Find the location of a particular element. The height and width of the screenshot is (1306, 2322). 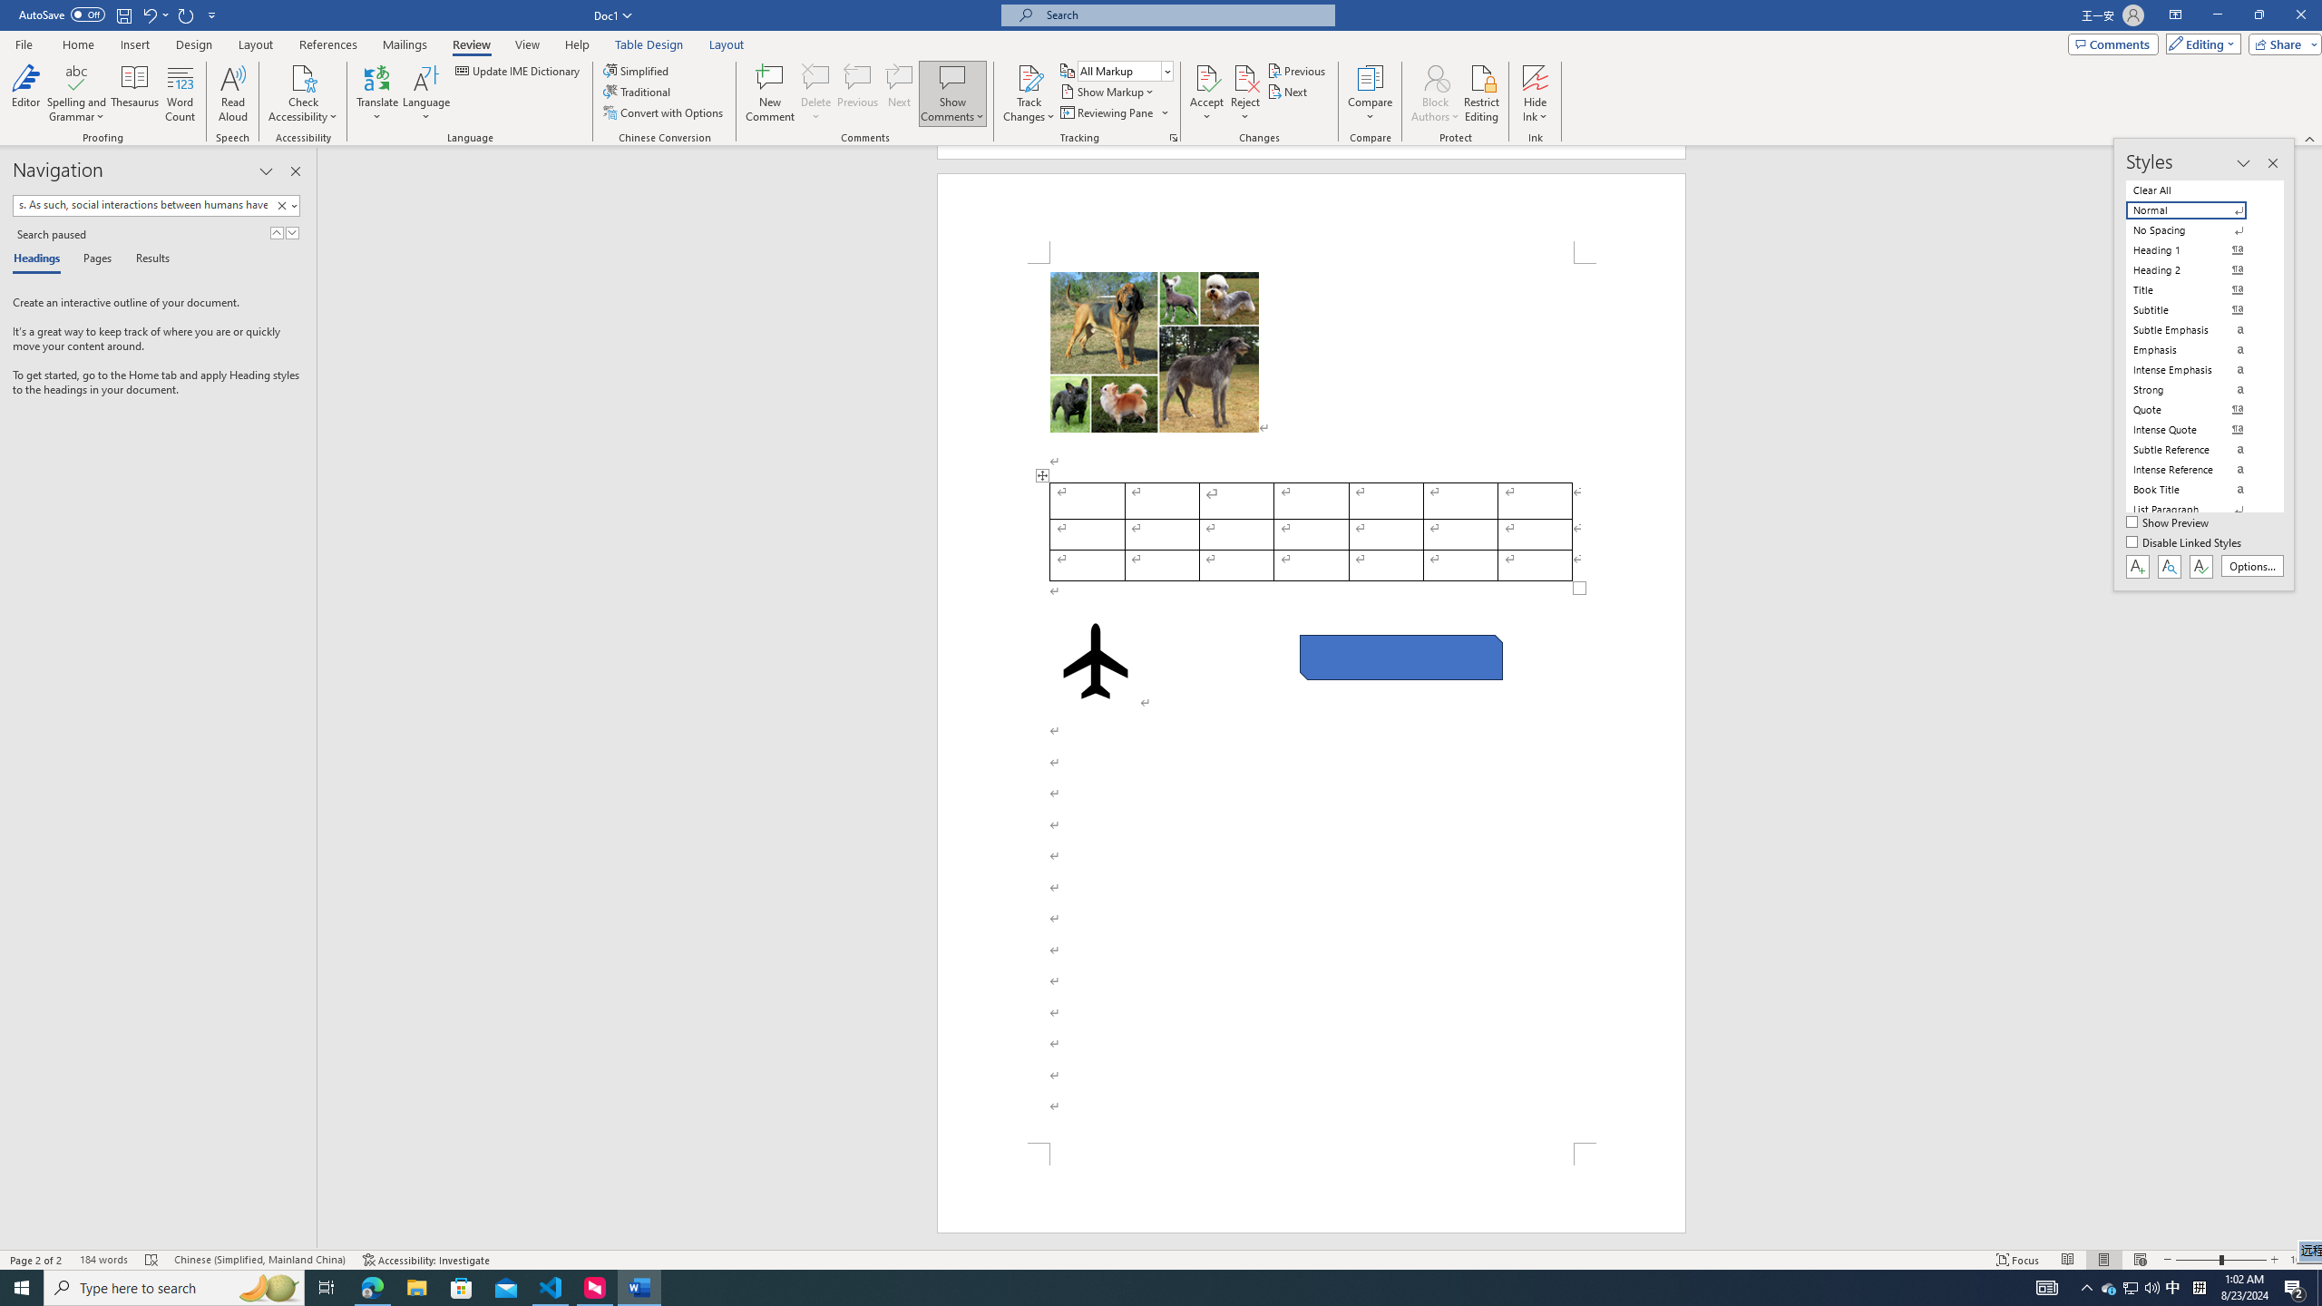

Next is located at coordinates (1290, 91).